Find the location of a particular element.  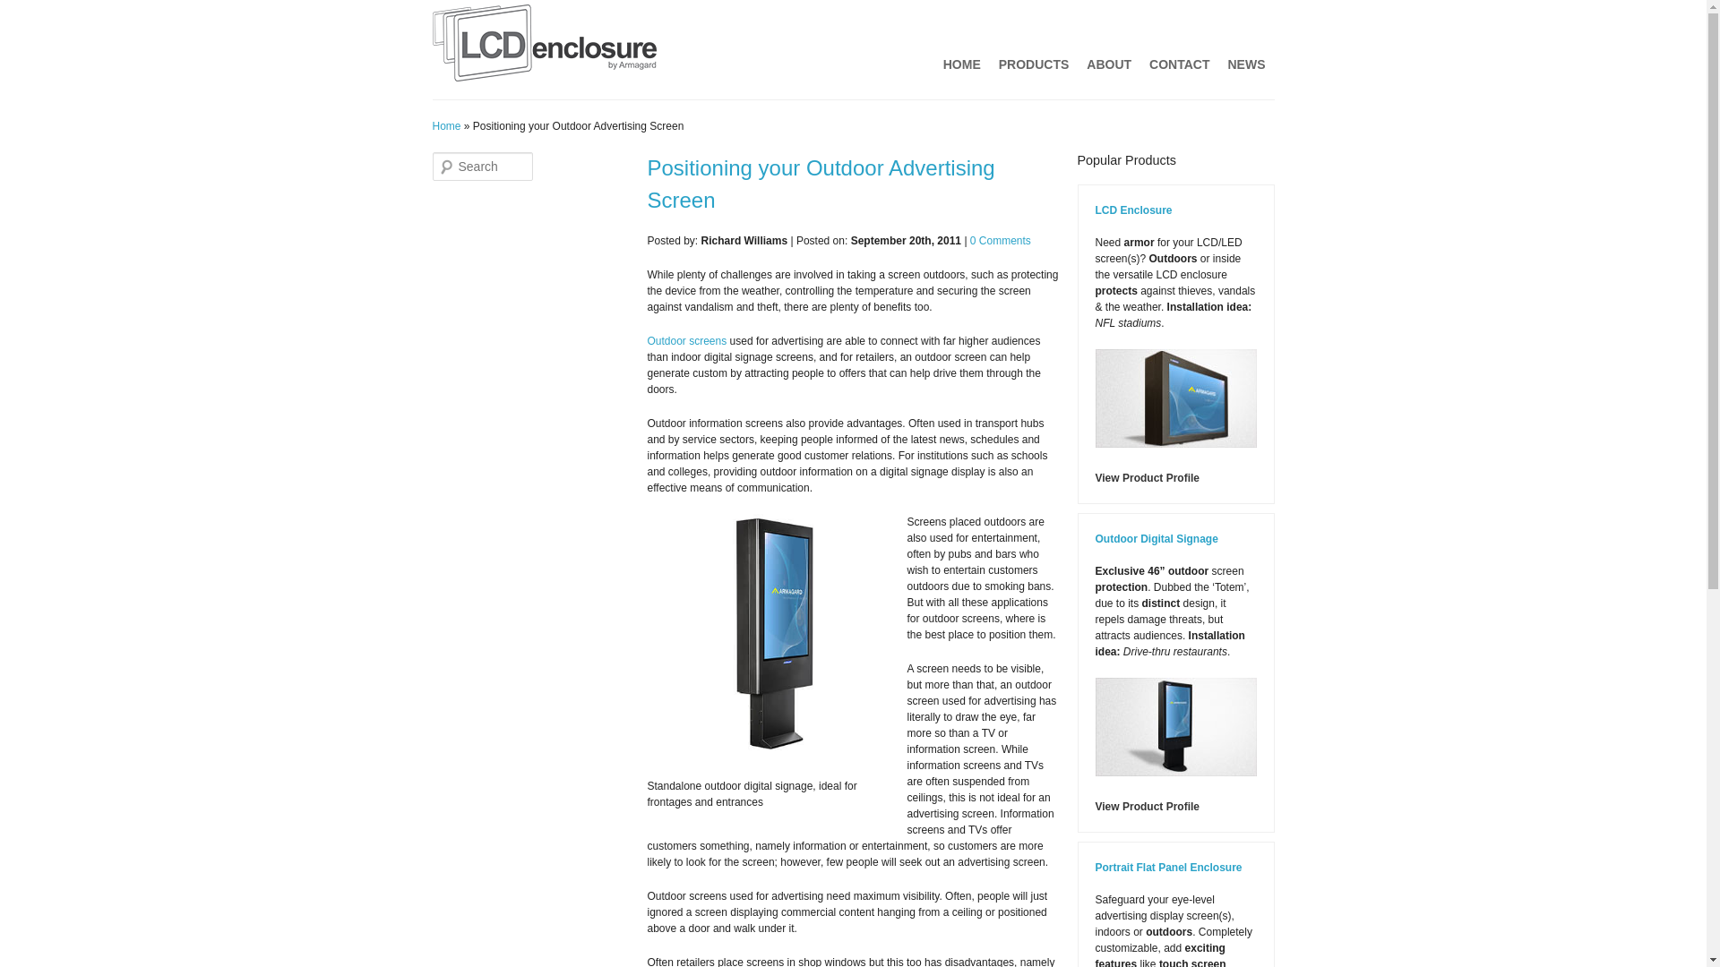

Positioning your Outdoor Advertising Screen is located at coordinates (820, 183).